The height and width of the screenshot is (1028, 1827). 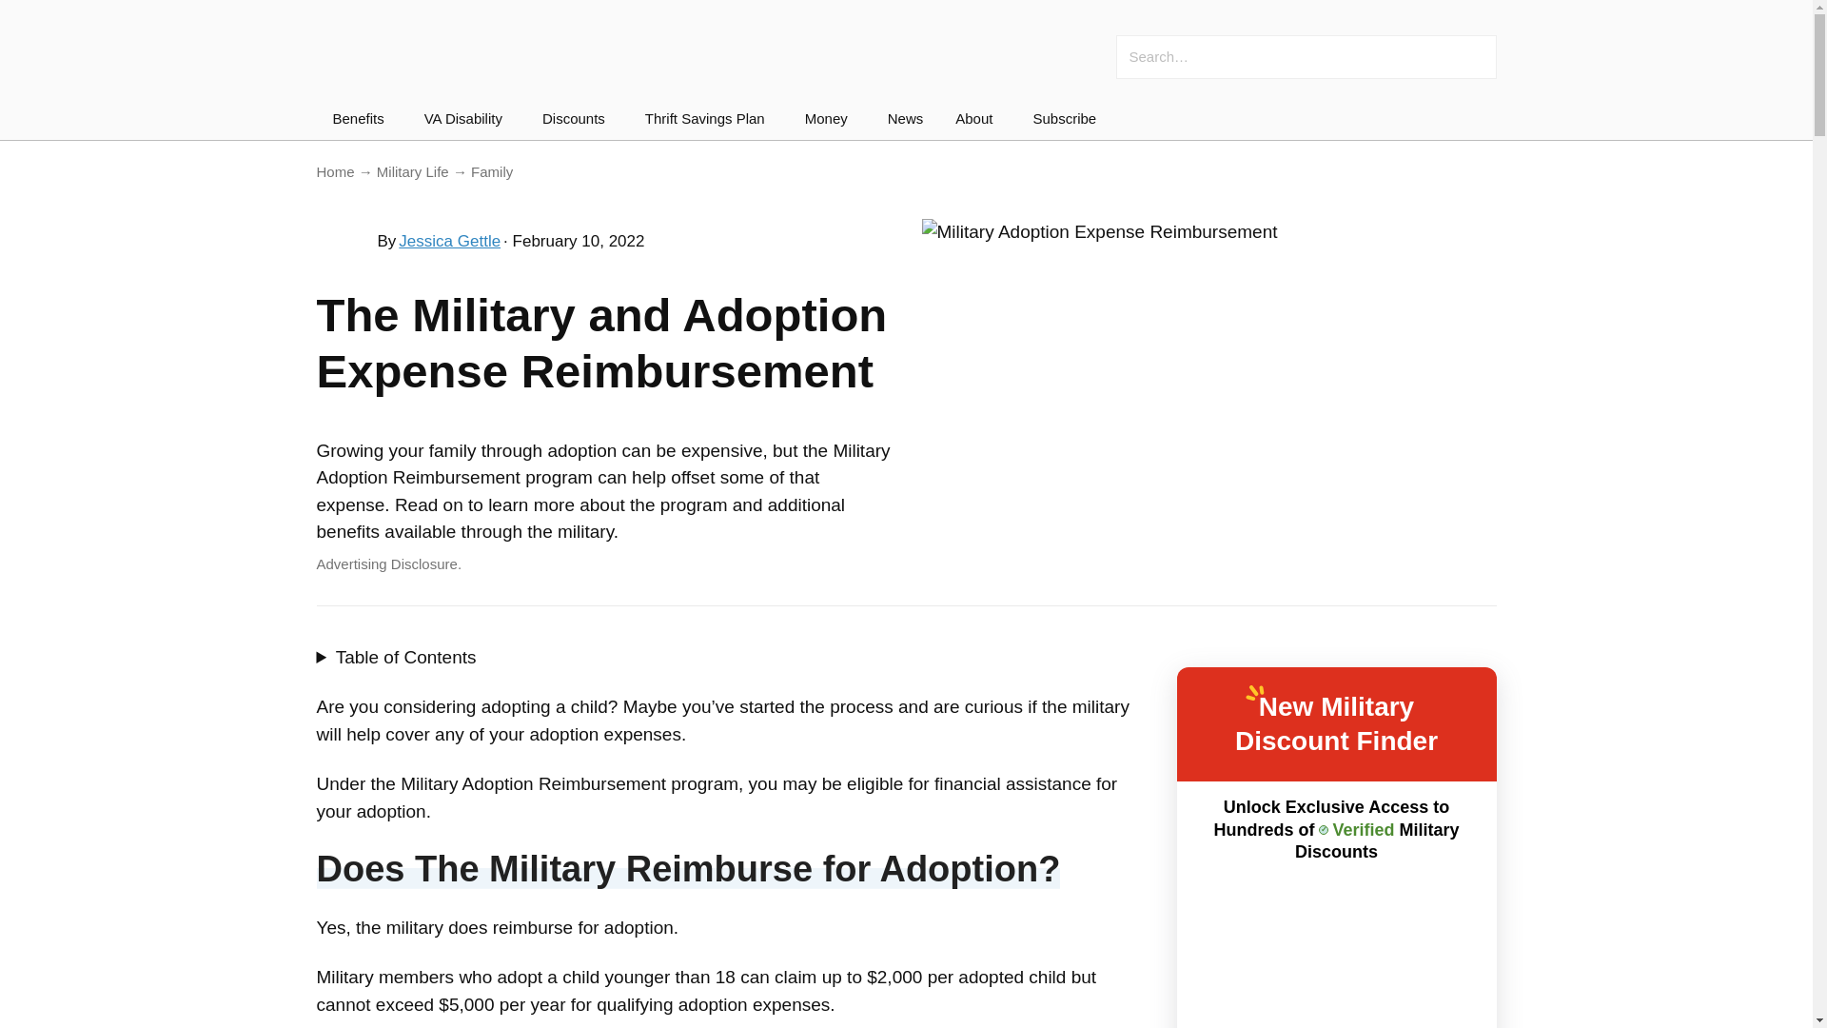 I want to click on Thrift Savings Plan, so click(x=708, y=118).